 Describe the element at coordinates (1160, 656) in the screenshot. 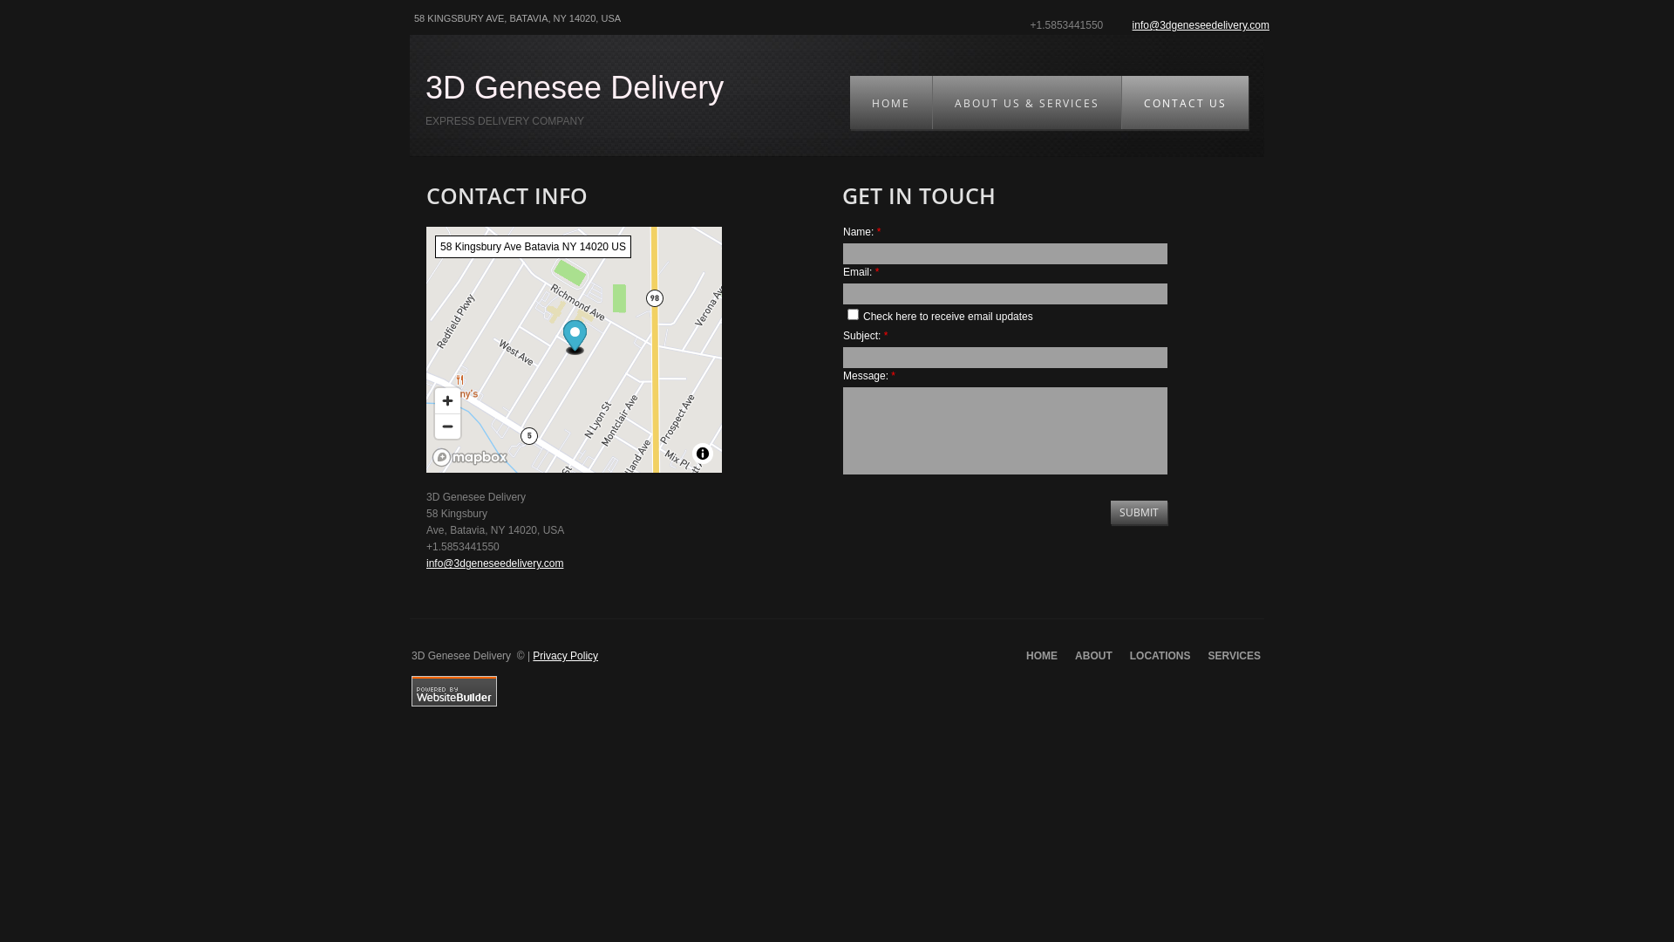

I see `LOCATIONS` at that location.